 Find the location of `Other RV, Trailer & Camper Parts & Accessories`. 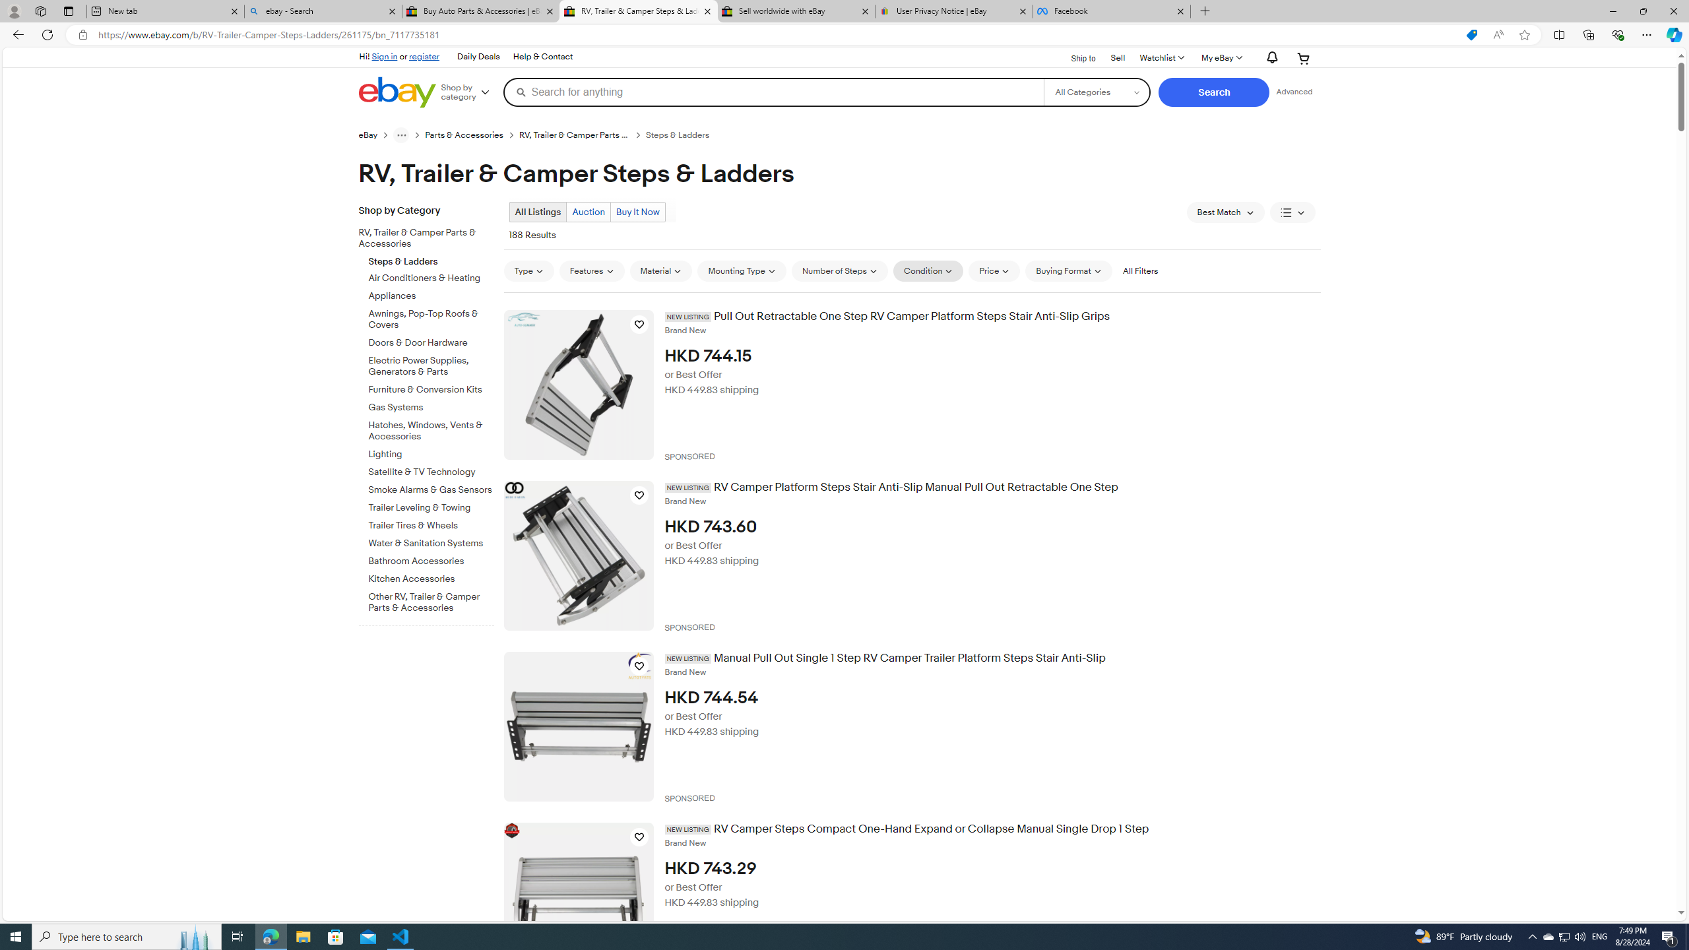

Other RV, Trailer & Camper Parts & Accessories is located at coordinates (431, 602).